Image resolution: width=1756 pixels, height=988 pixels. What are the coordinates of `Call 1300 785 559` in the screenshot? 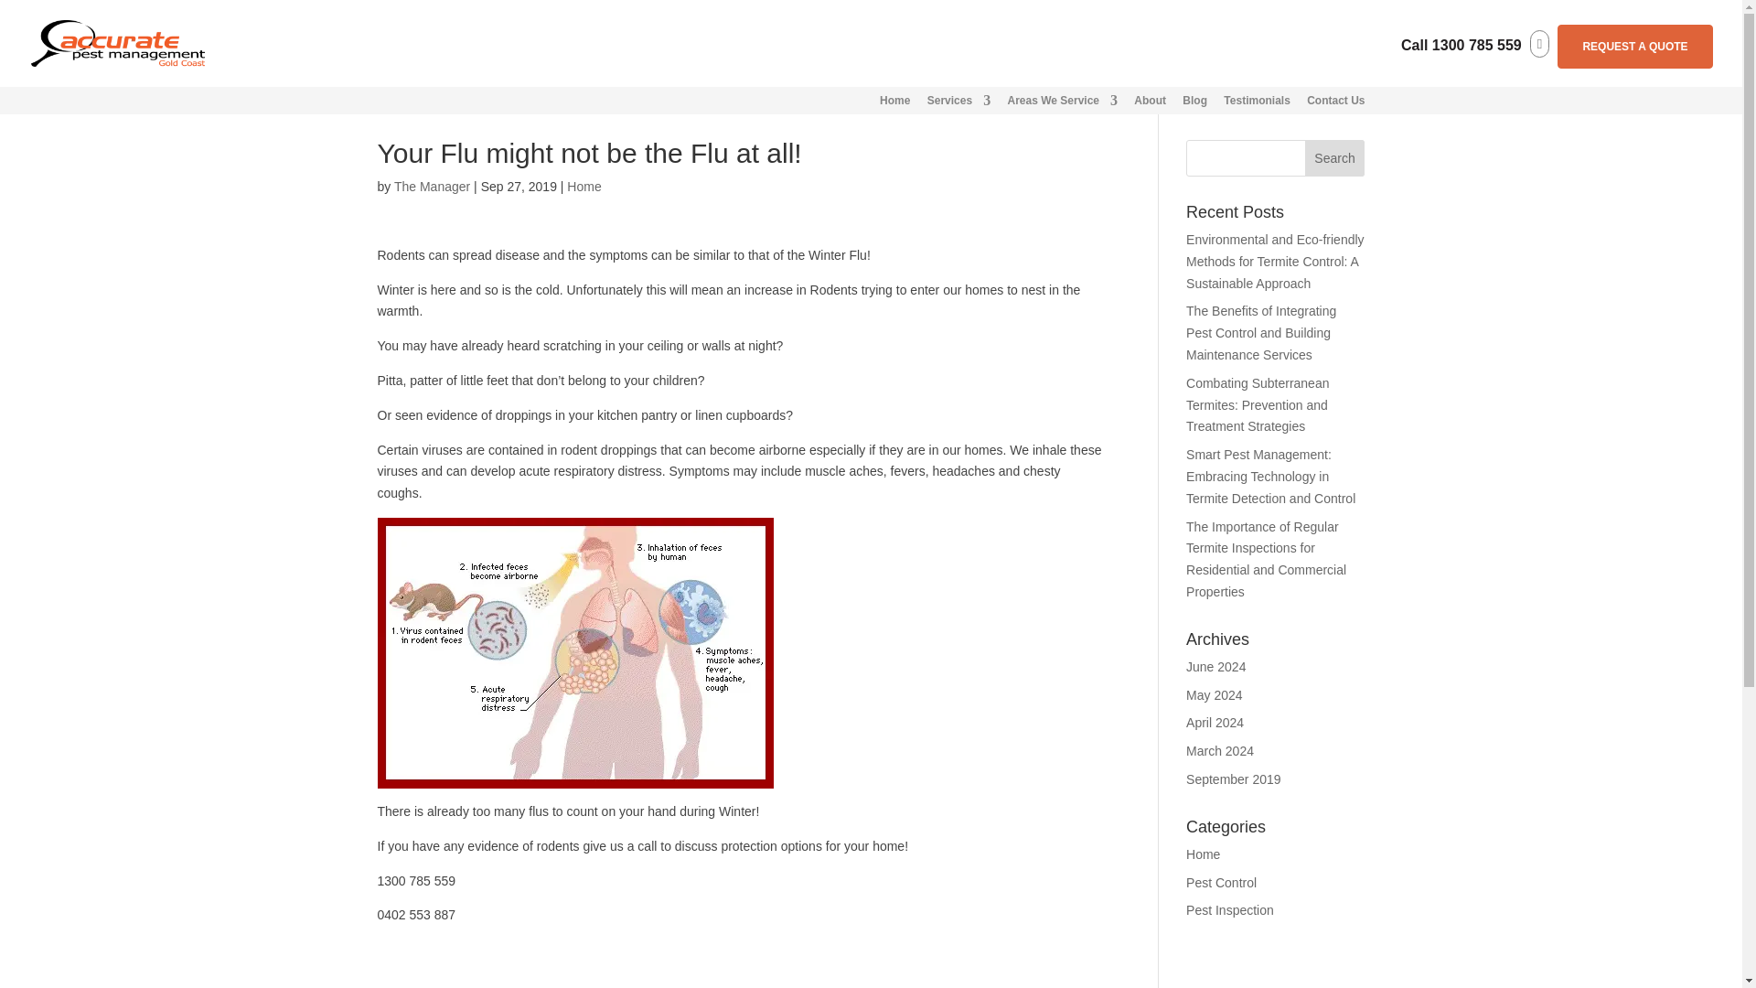 It's located at (1462, 46).